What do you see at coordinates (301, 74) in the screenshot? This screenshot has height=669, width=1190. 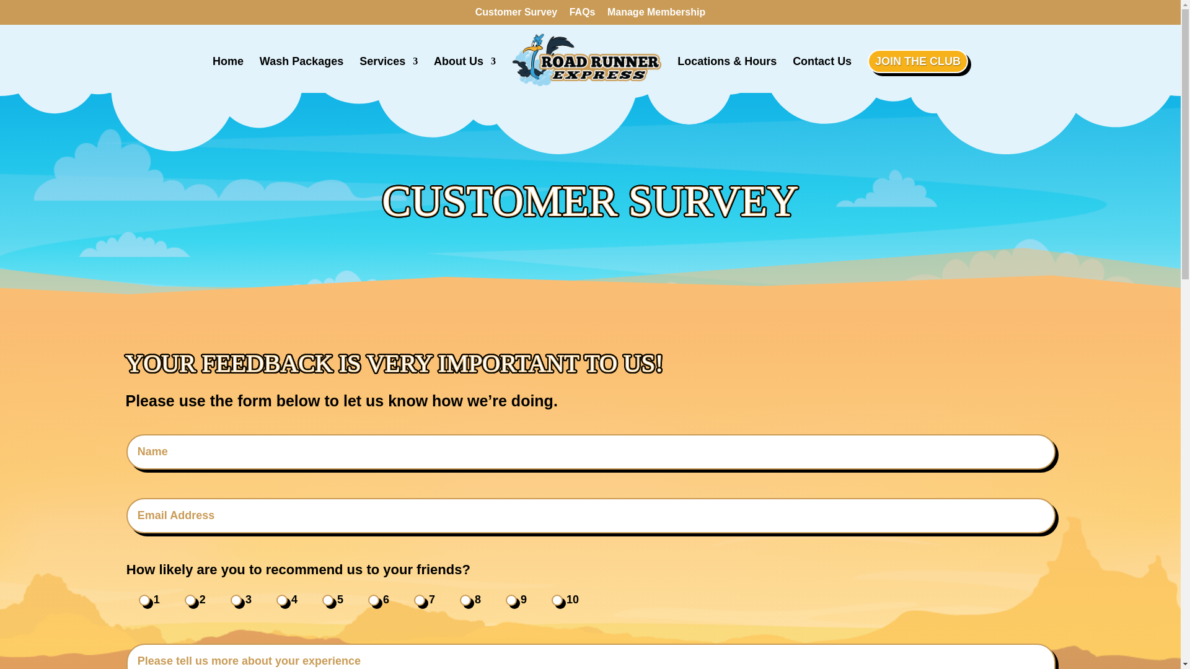 I see `Wash Packages` at bounding box center [301, 74].